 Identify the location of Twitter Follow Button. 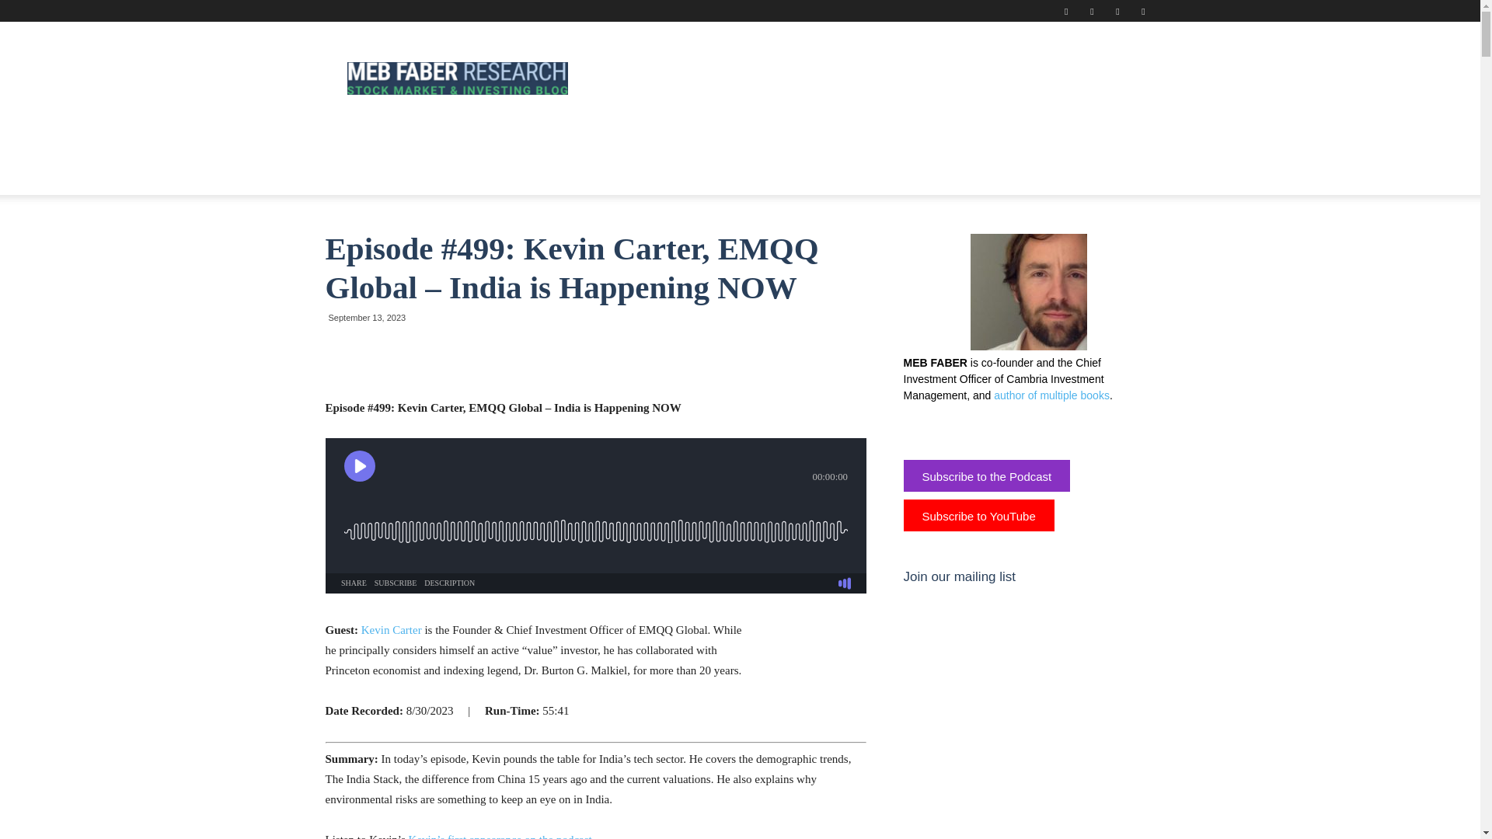
(1019, 427).